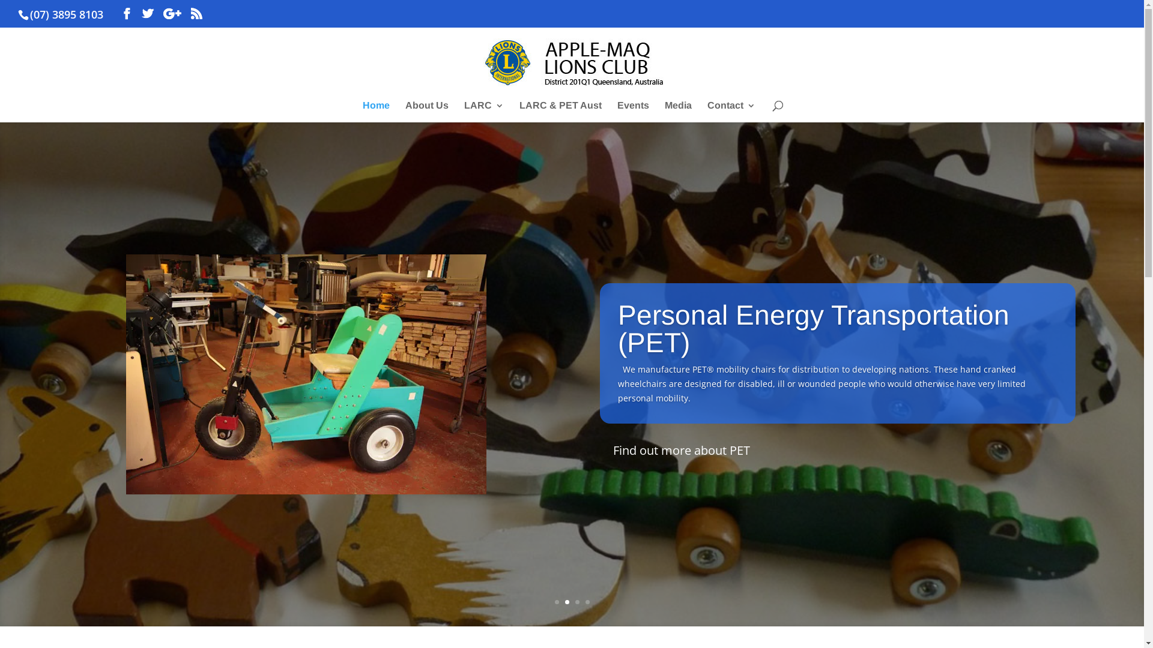 This screenshot has width=1153, height=648. Describe the element at coordinates (633, 112) in the screenshot. I see `Events` at that location.